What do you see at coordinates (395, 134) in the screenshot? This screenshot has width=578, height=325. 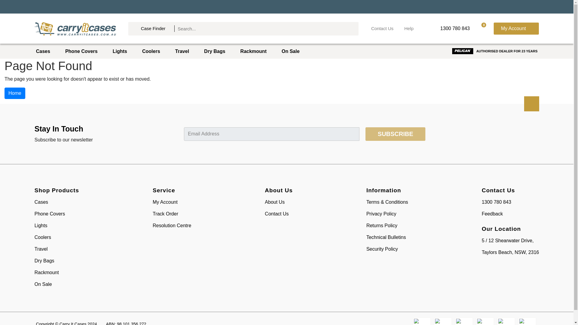 I see `Subscribe` at bounding box center [395, 134].